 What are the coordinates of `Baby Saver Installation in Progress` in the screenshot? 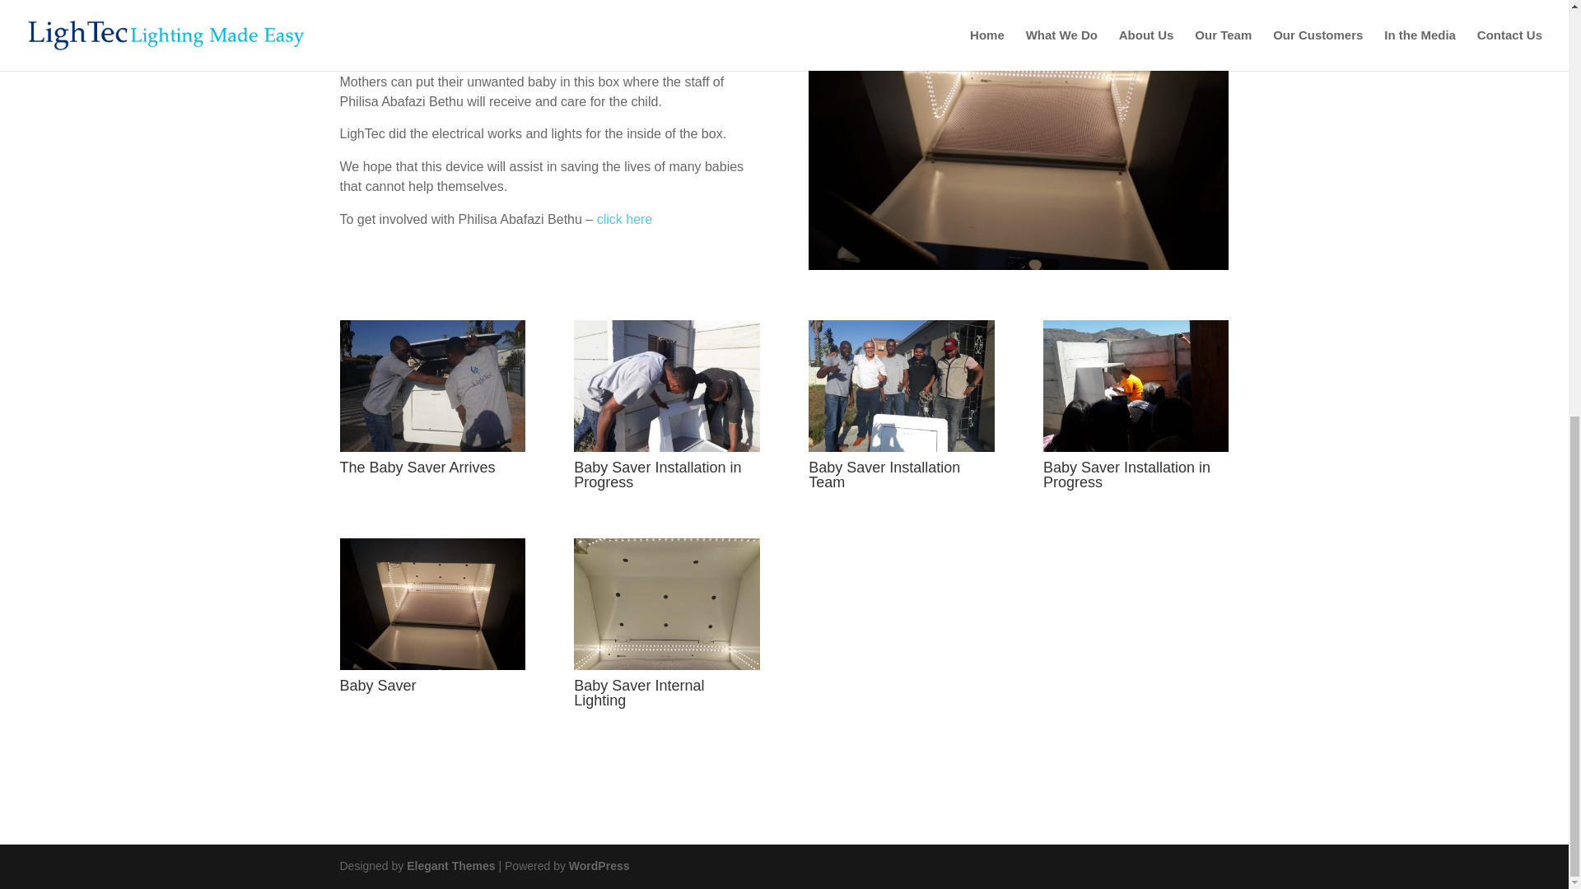 It's located at (1136, 452).